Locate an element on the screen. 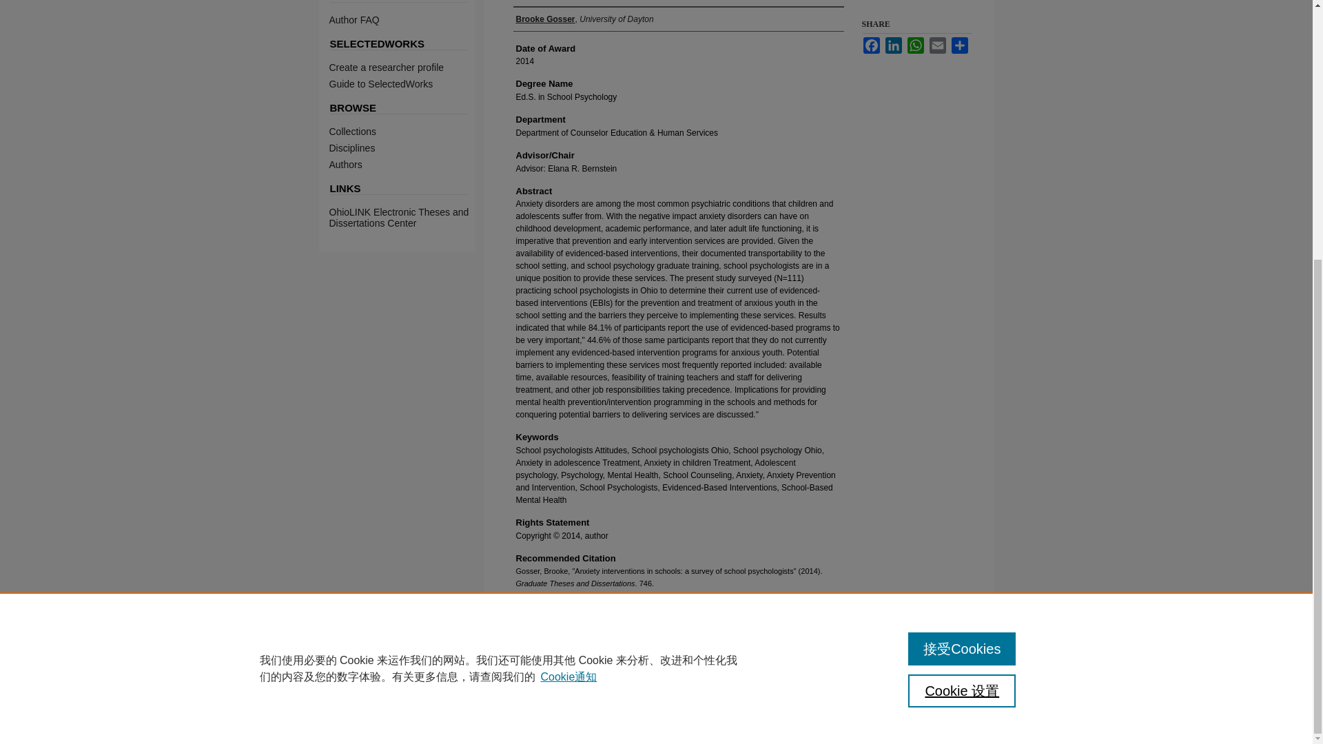 The height and width of the screenshot is (744, 1323). Collections is located at coordinates (407, 131).